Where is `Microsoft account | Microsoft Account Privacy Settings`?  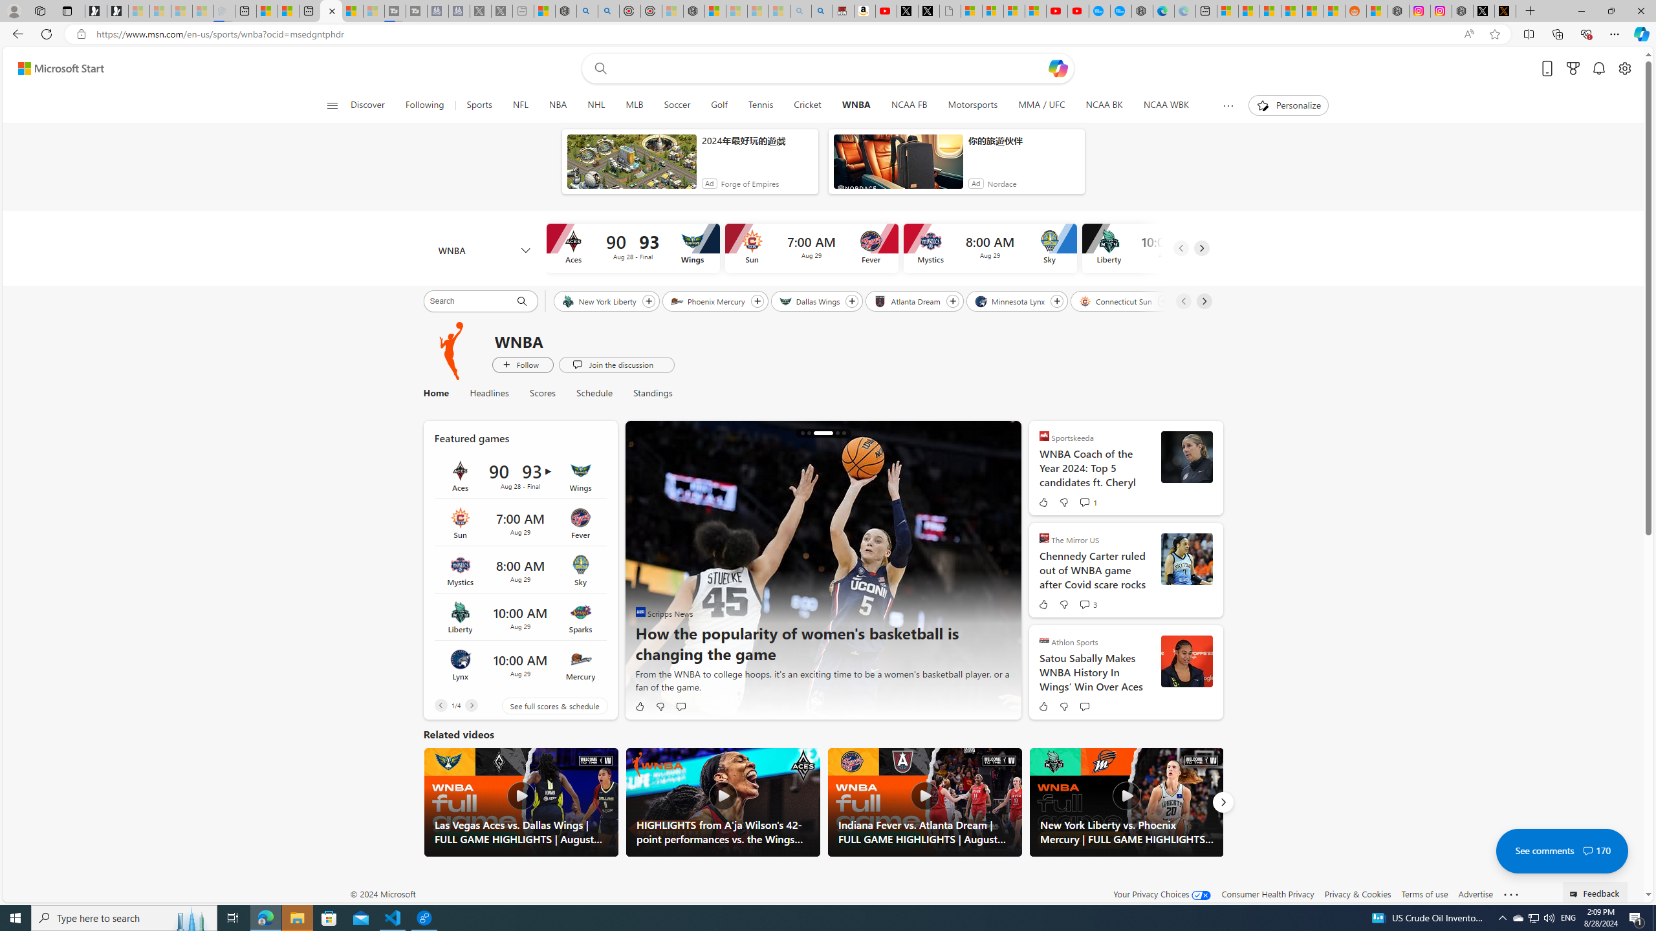 Microsoft account | Microsoft Account Privacy Settings is located at coordinates (1228, 11).